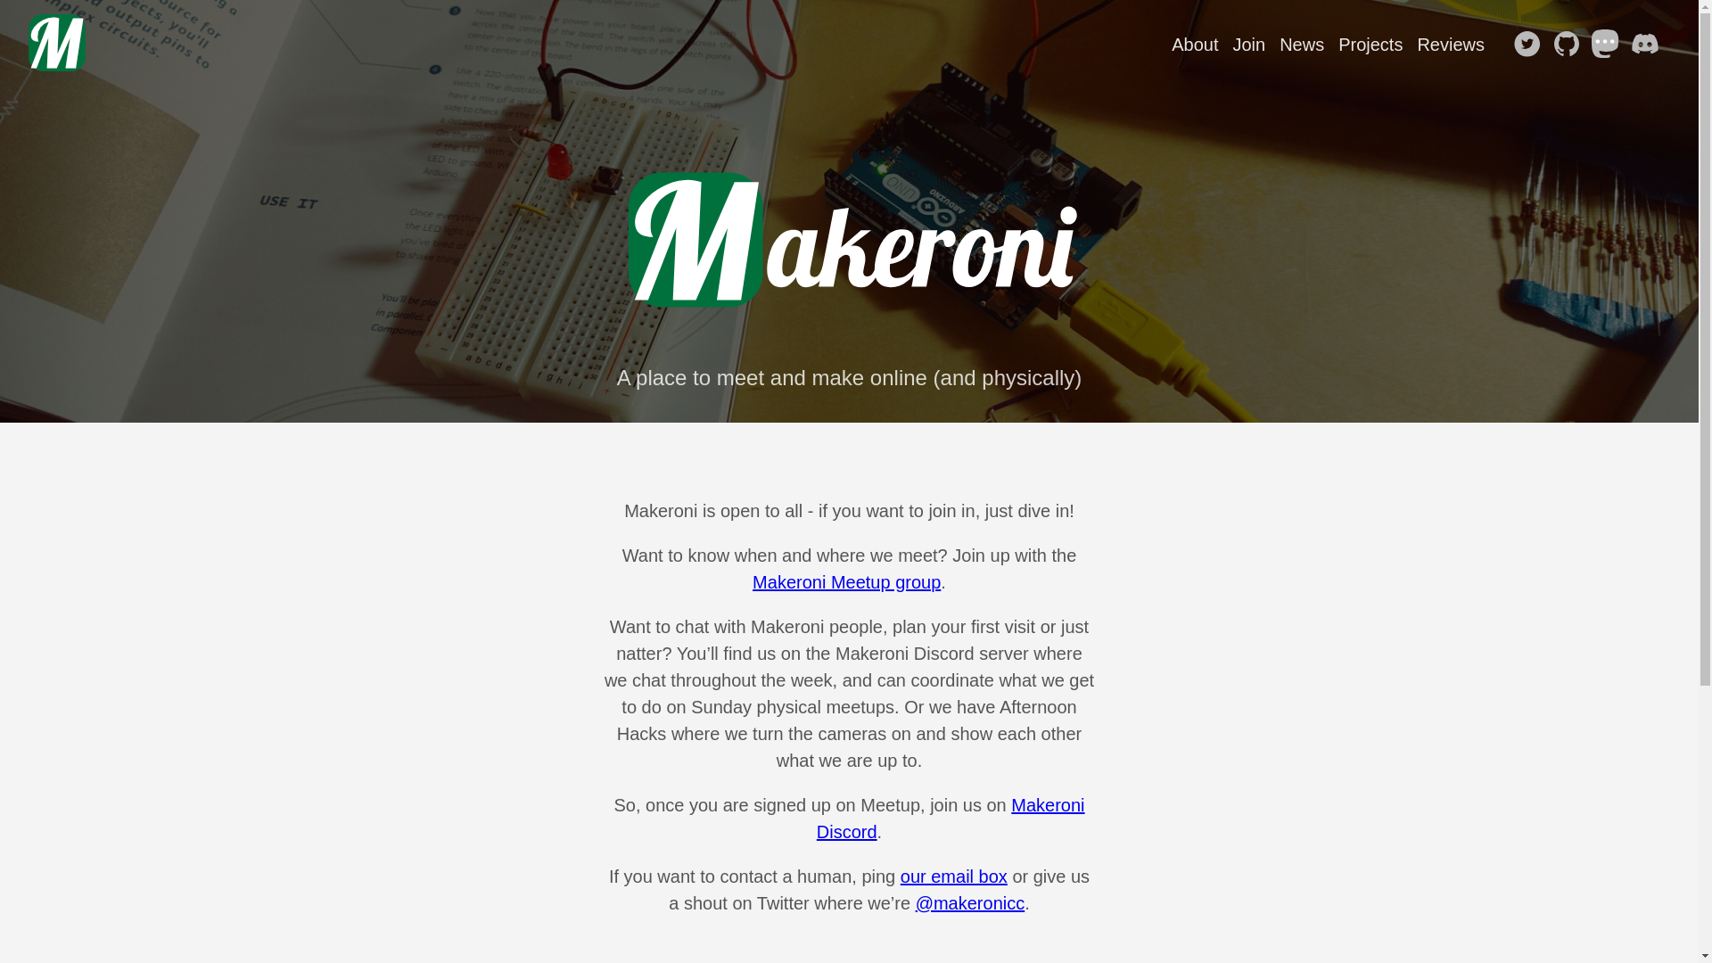 The width and height of the screenshot is (1712, 963). I want to click on About, so click(1195, 45).